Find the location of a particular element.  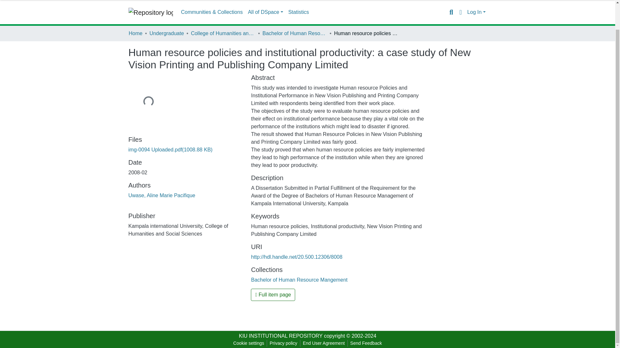

Home is located at coordinates (135, 33).